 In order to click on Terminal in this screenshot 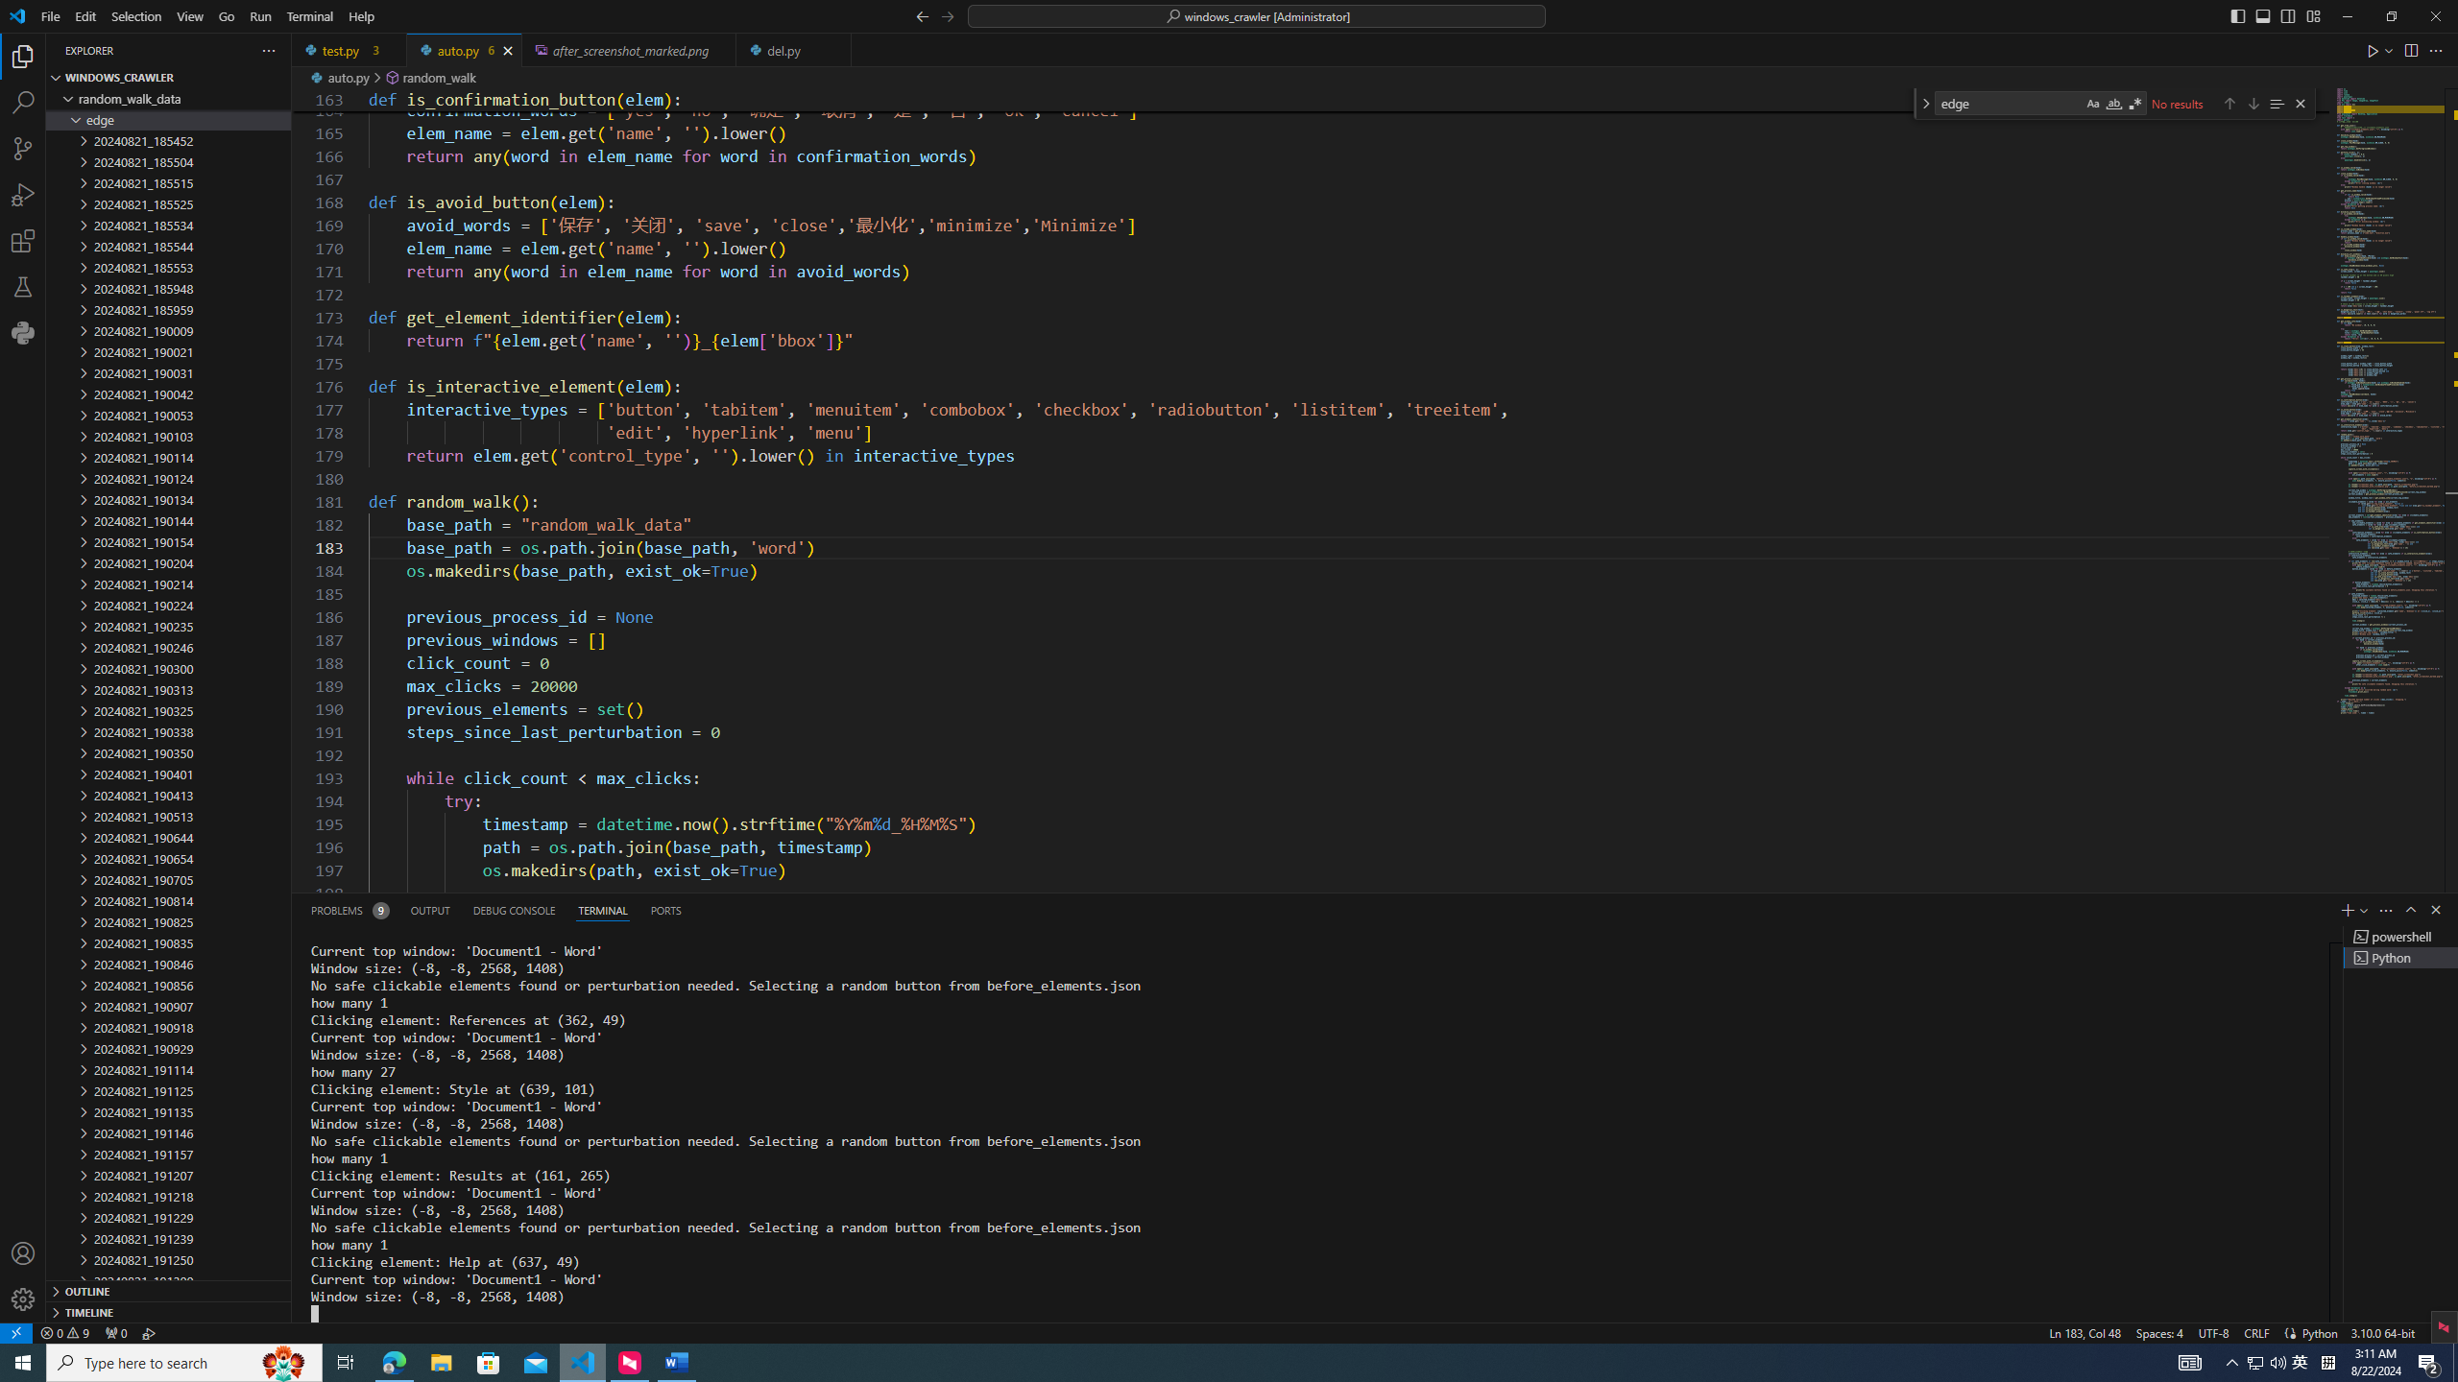, I will do `click(309, 16)`.